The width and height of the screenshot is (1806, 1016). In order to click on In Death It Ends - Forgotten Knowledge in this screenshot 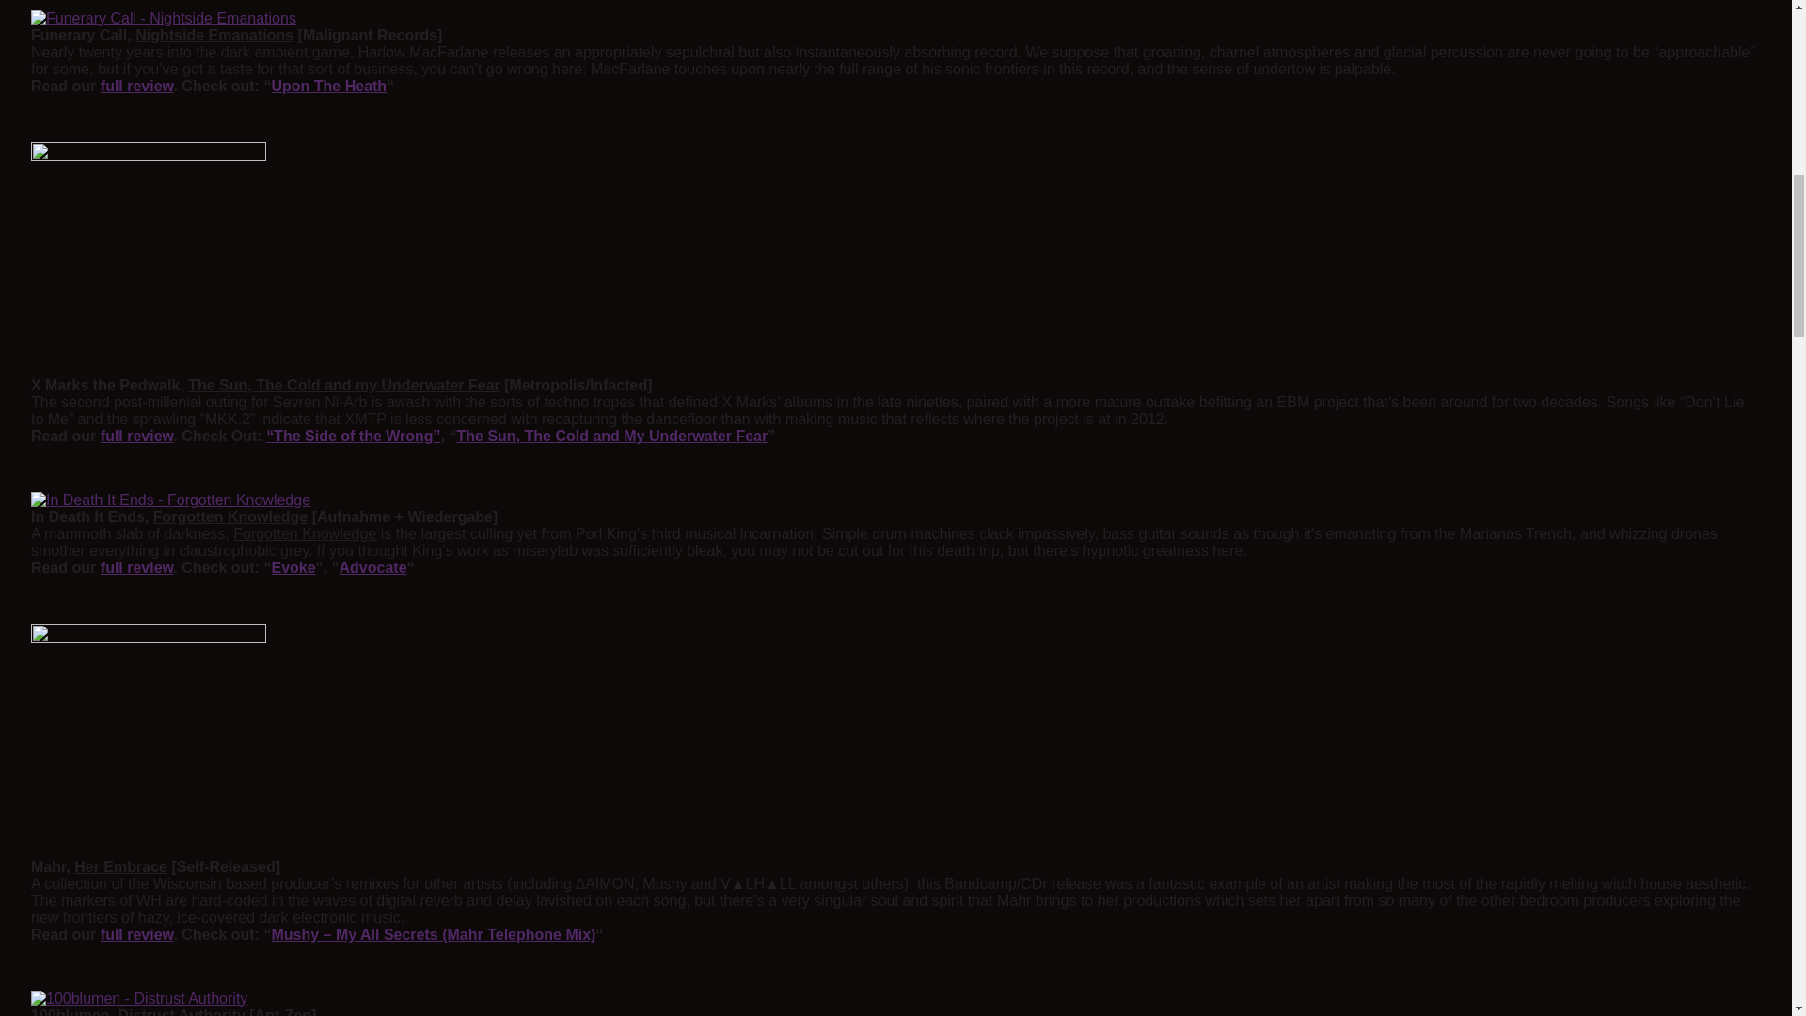, I will do `click(170, 500)`.